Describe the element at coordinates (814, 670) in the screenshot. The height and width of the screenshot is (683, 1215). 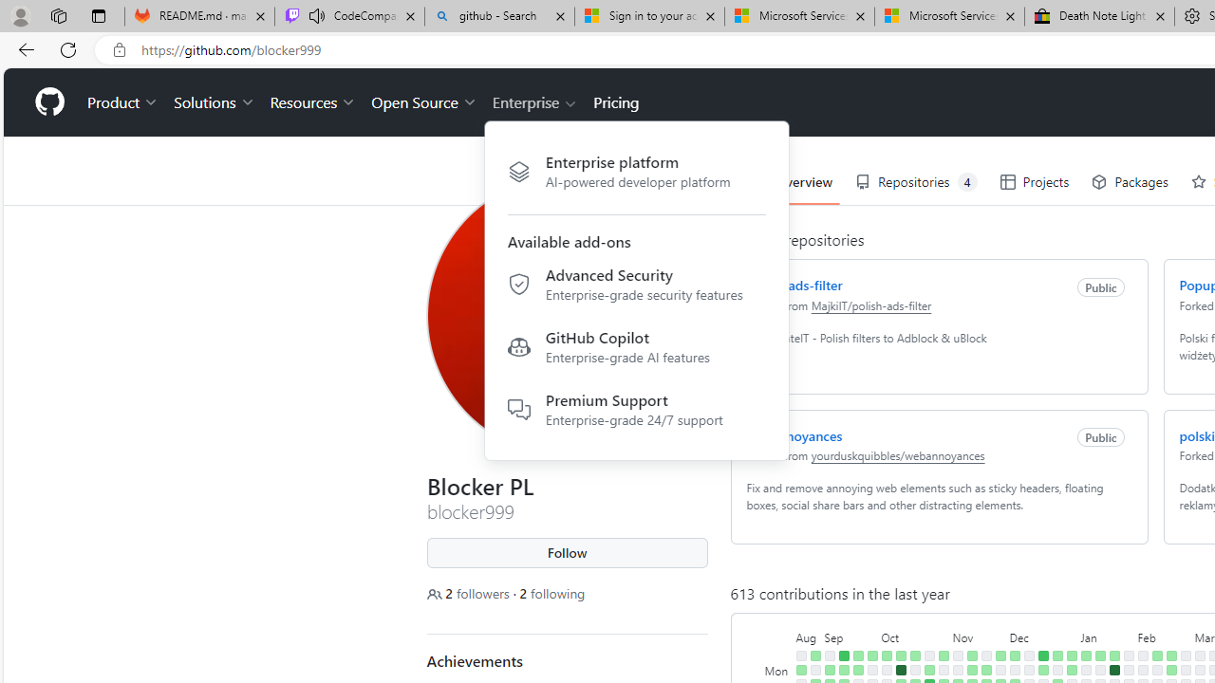
I see `No contributions on August 28th.` at that location.